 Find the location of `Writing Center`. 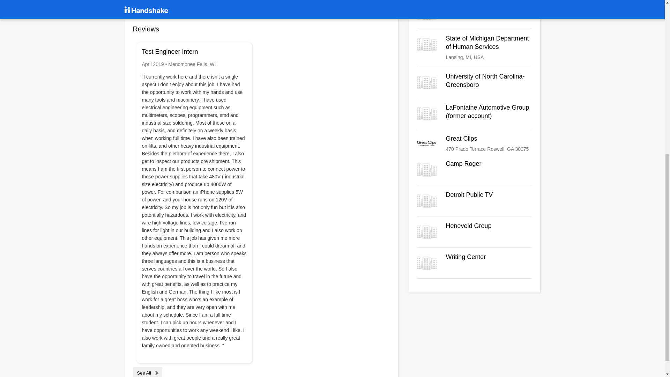

Writing Center is located at coordinates (474, 232).